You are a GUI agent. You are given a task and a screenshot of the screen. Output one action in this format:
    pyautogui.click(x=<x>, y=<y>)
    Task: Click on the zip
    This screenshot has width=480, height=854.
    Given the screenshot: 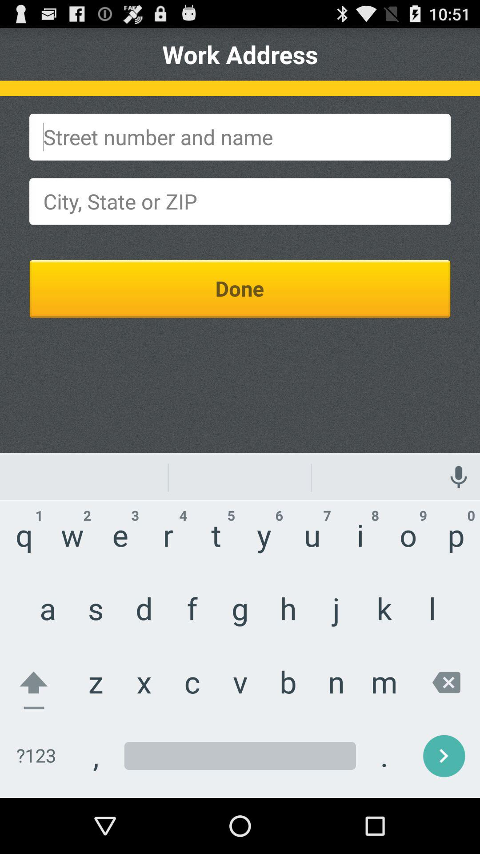 What is the action you would take?
    pyautogui.click(x=240, y=201)
    